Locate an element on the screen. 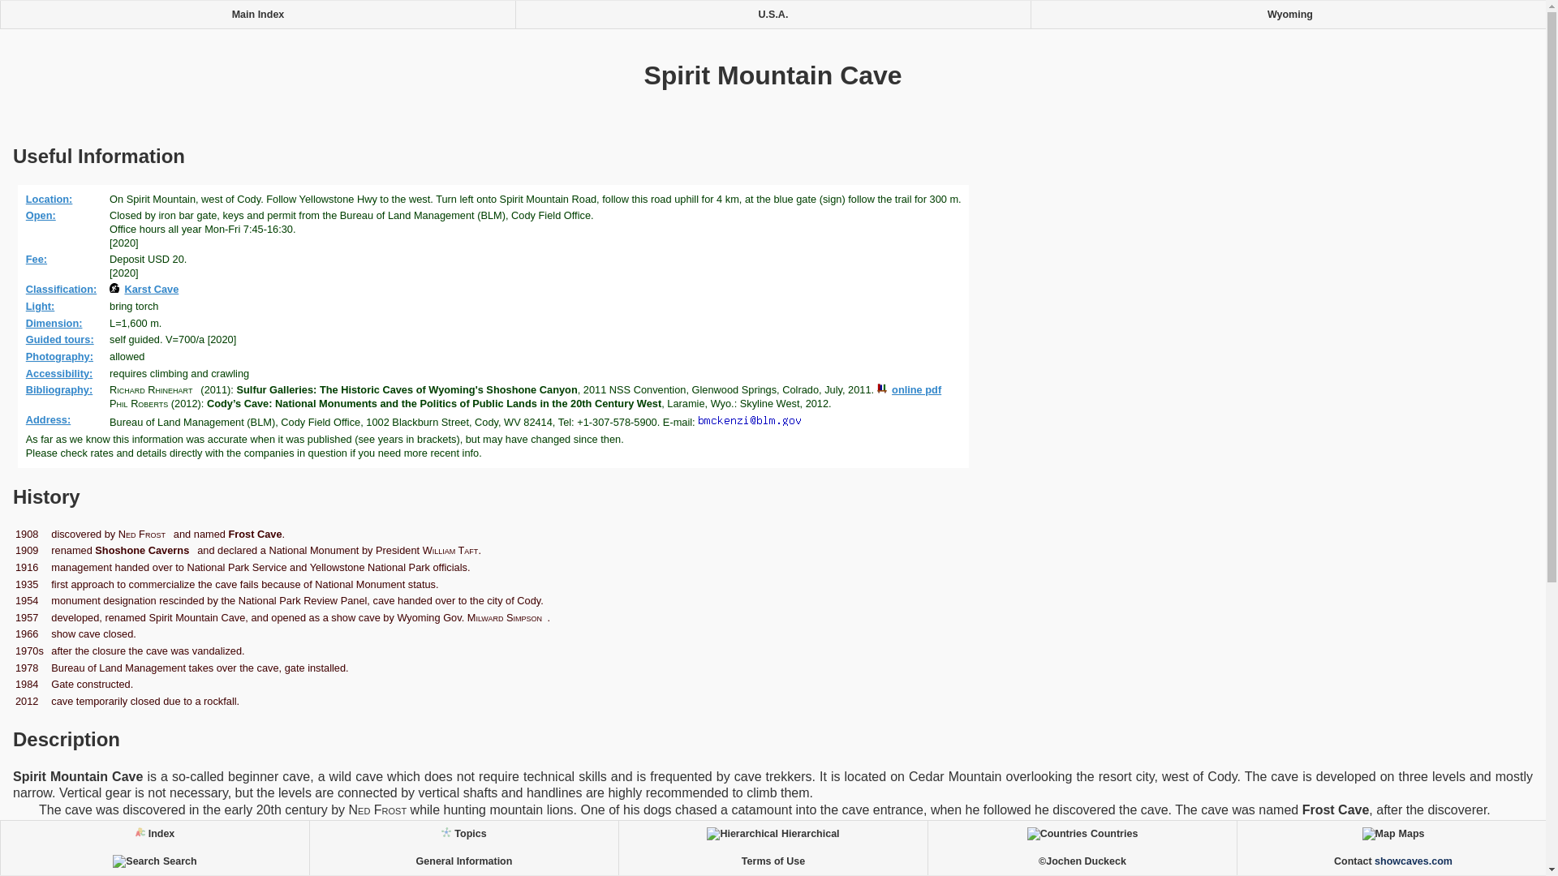 The height and width of the screenshot is (876, 1558). U.S.A. is located at coordinates (773, 15).